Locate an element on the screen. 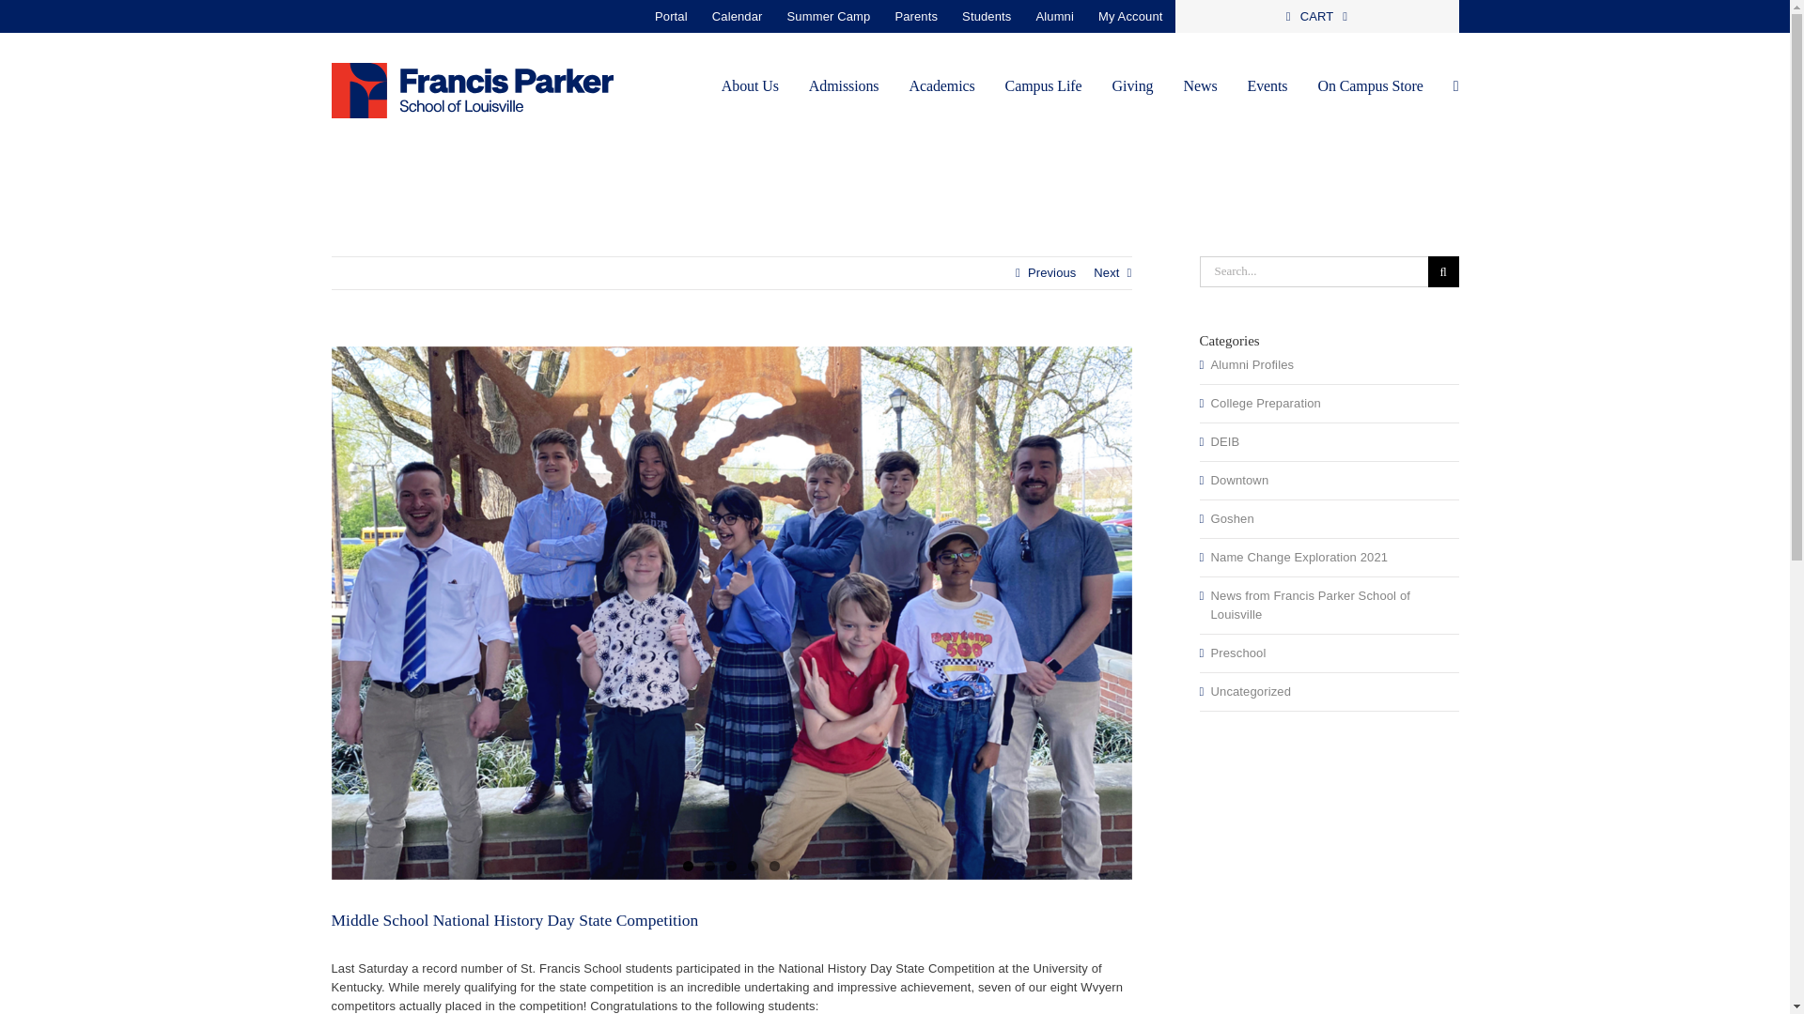 The image size is (1804, 1014). Admissions is located at coordinates (844, 84).